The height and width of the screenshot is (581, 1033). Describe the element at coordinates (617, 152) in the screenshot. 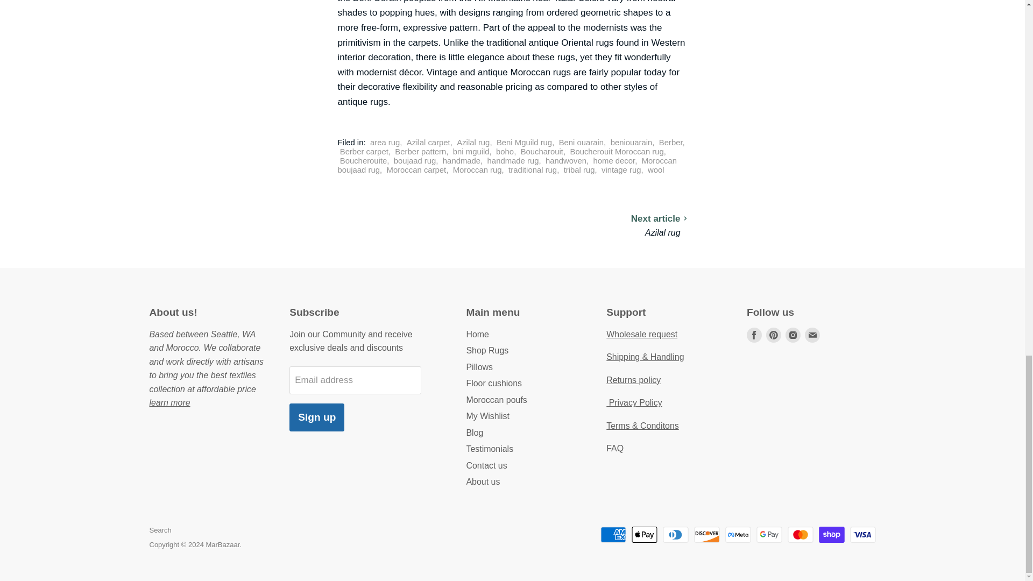

I see `Show articles tagged Boucherouit Moroccan rug` at that location.